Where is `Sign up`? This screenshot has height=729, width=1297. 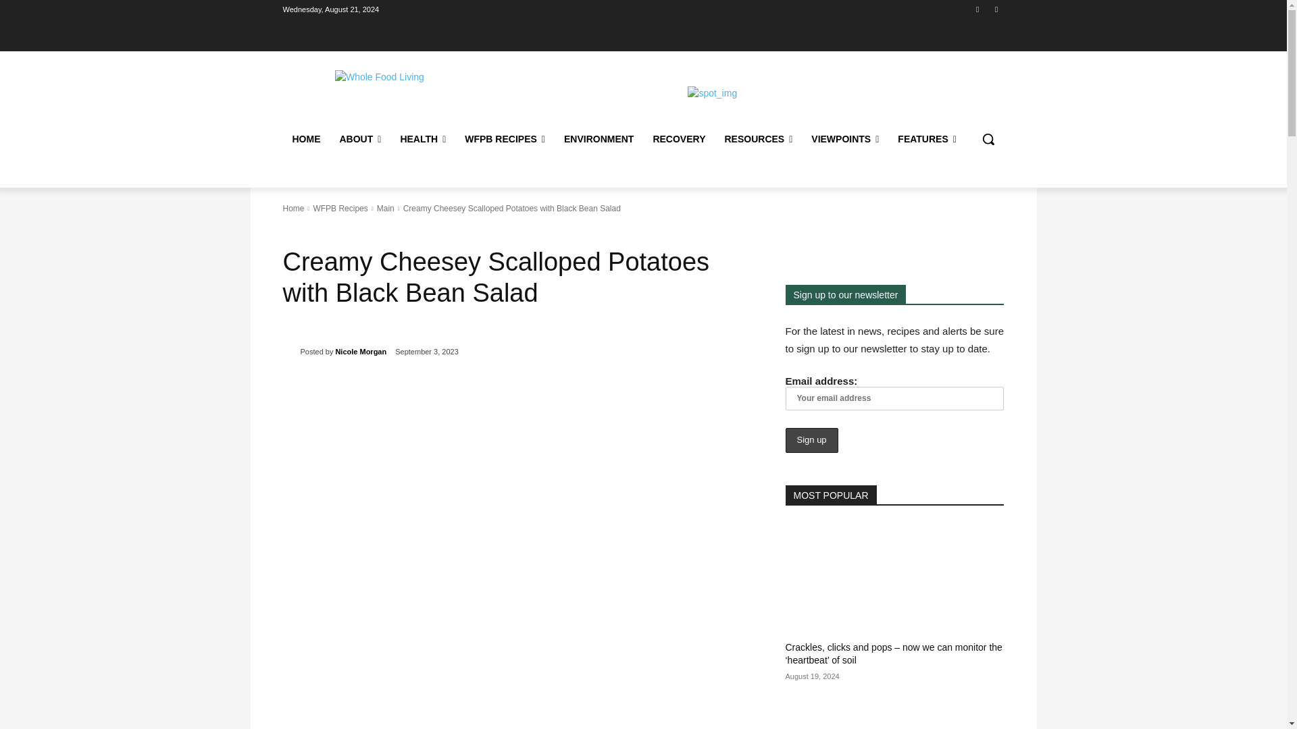
Sign up is located at coordinates (811, 440).